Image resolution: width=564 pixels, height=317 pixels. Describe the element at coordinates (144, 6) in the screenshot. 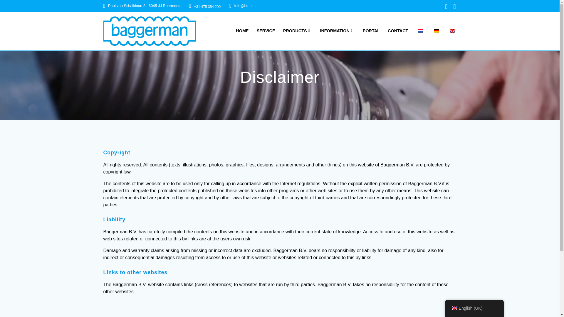

I see `Paul van Schaiklaan 2 - 6045 JJ Roermond` at that location.